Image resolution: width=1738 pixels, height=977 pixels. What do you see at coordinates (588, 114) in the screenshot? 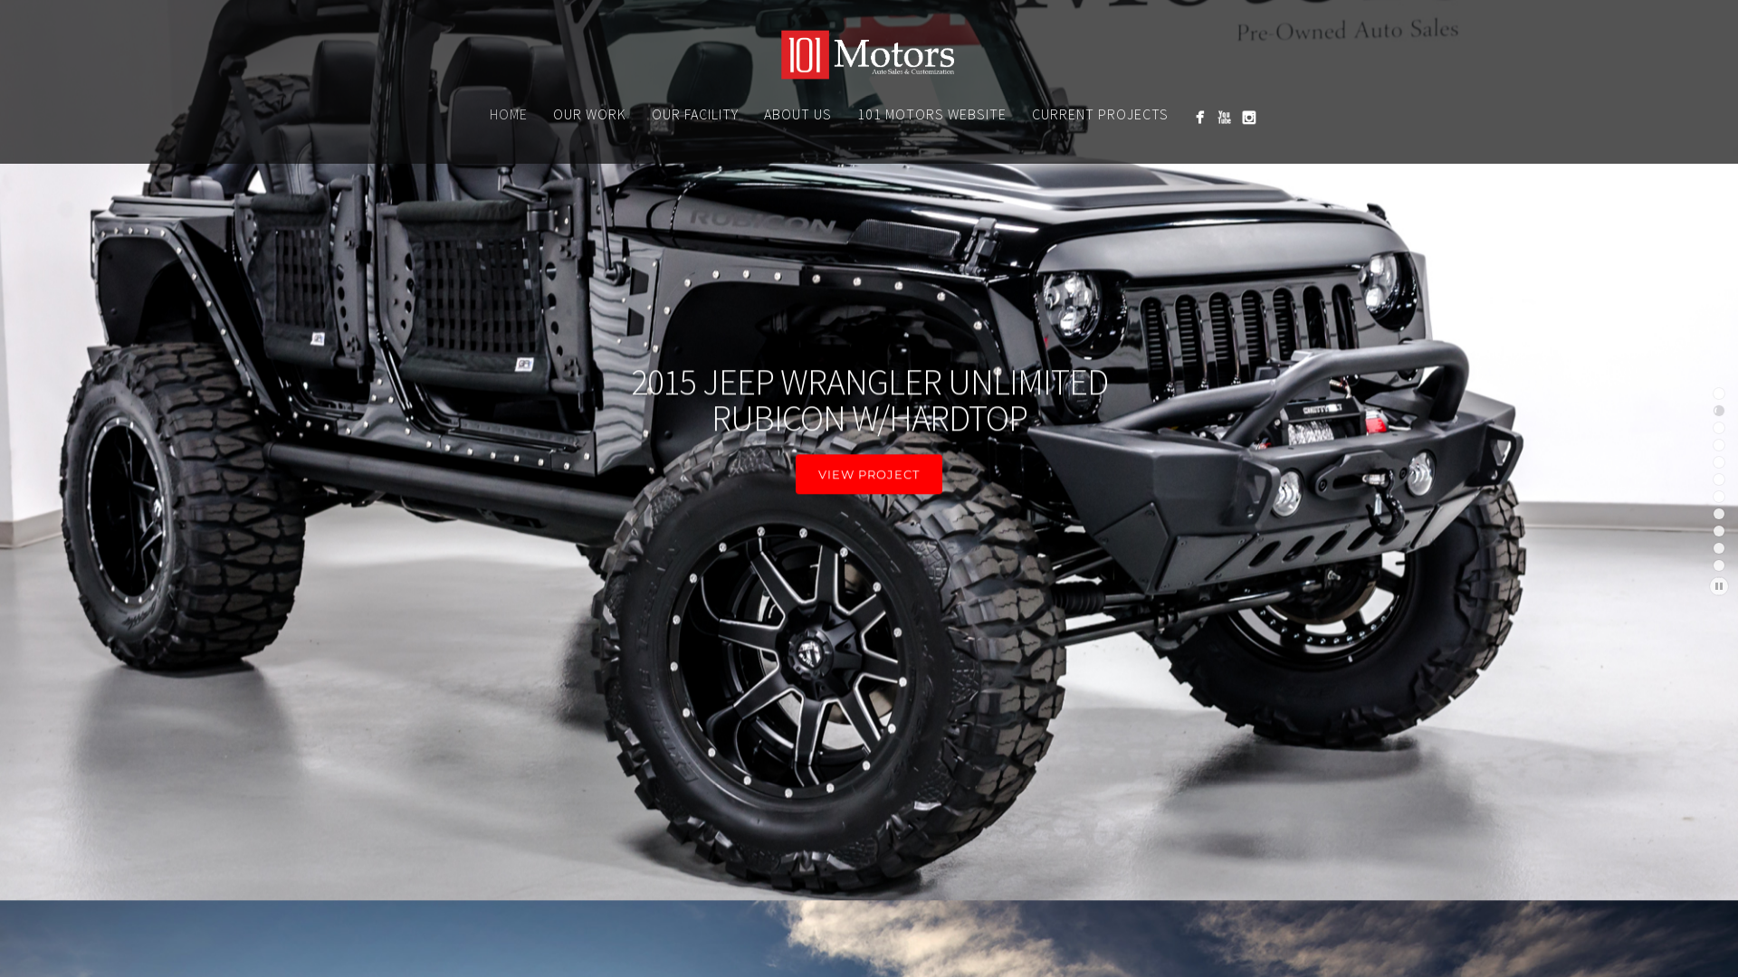
I see `OUR WORK` at bounding box center [588, 114].